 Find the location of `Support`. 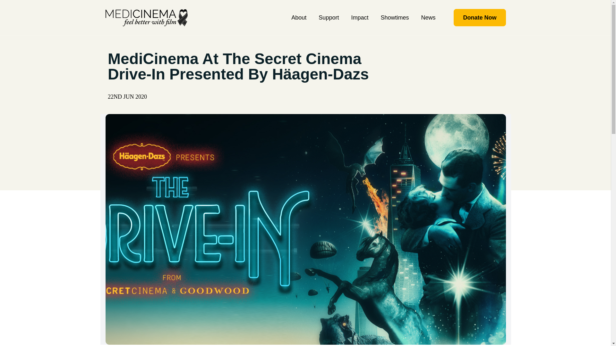

Support is located at coordinates (329, 17).